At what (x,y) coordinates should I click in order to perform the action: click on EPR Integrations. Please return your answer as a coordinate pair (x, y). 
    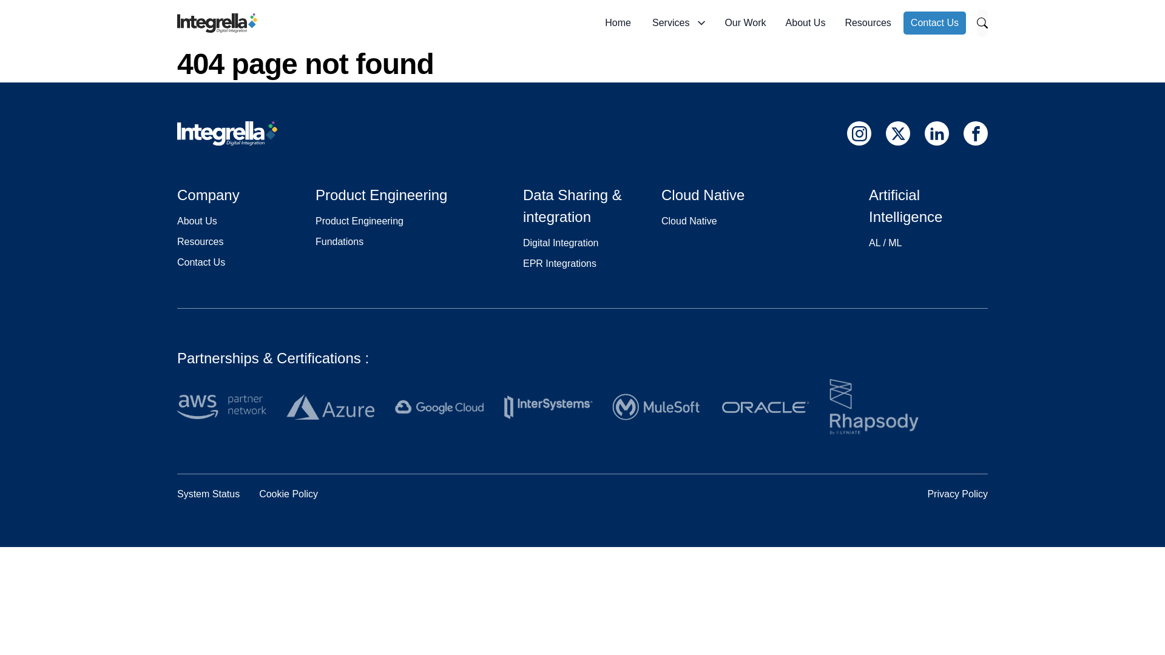
    Looking at the image, I should click on (559, 263).